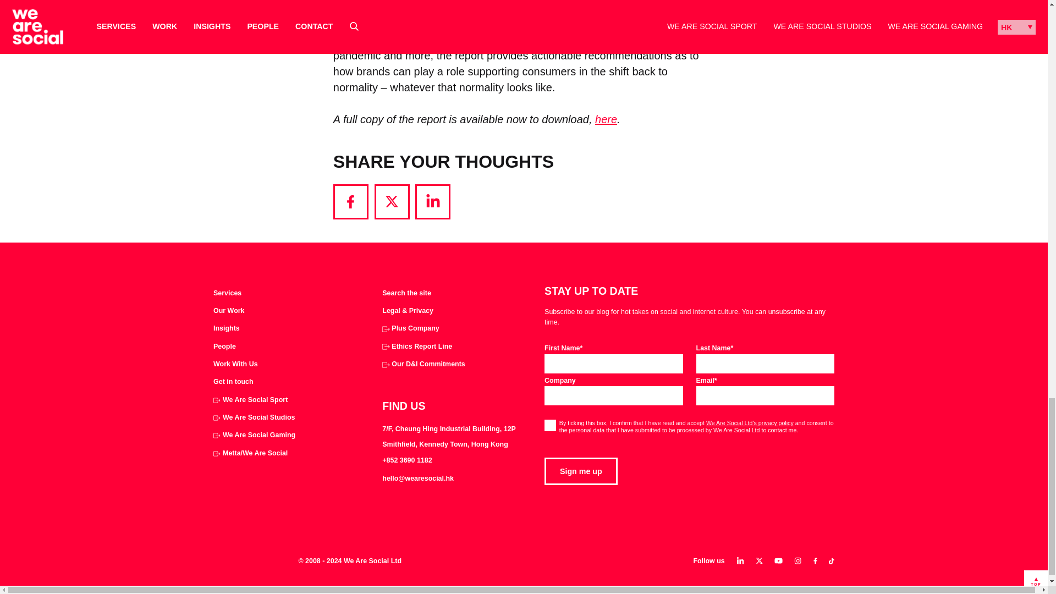 This screenshot has height=594, width=1056. Describe the element at coordinates (235, 364) in the screenshot. I see `Work With Us` at that location.